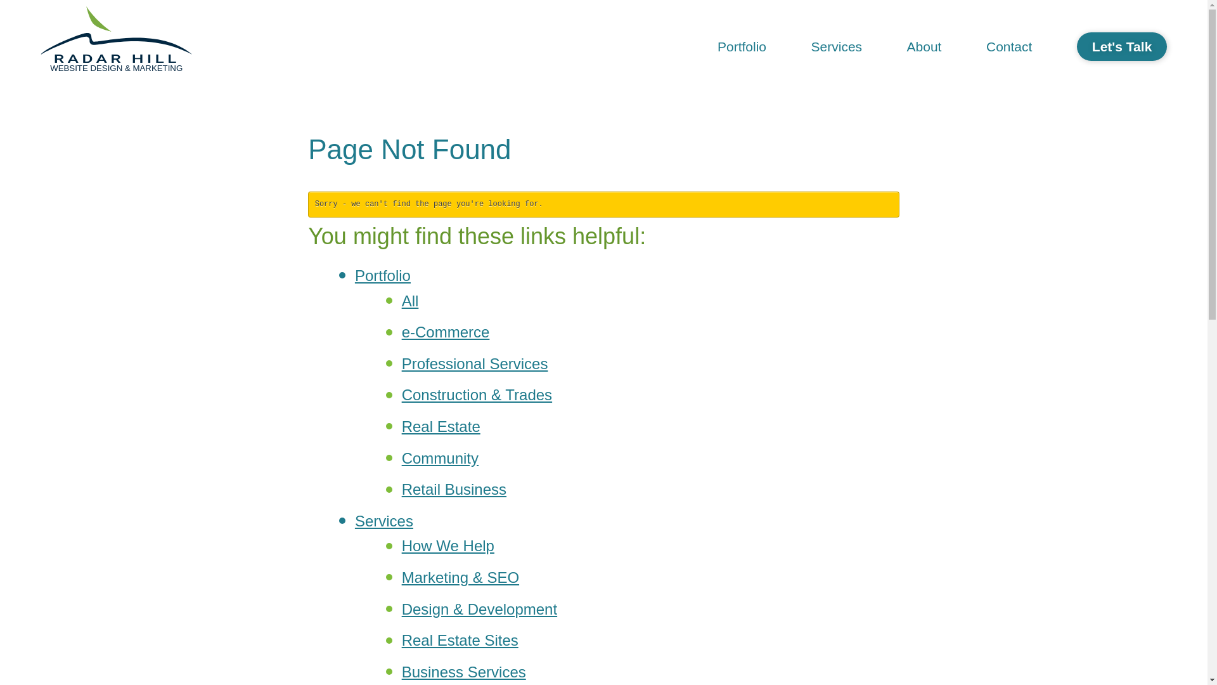 The image size is (1217, 685). I want to click on Business Services, so click(464, 672).